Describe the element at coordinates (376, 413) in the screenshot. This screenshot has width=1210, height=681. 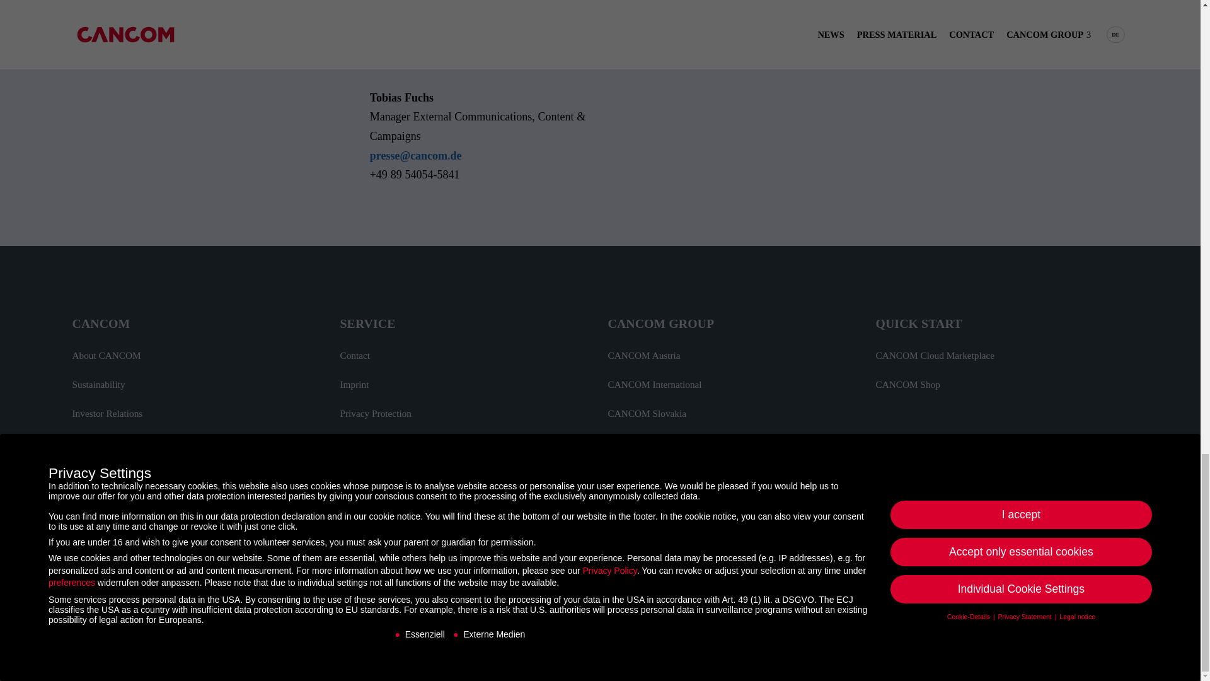
I see `Privacy Protection` at that location.